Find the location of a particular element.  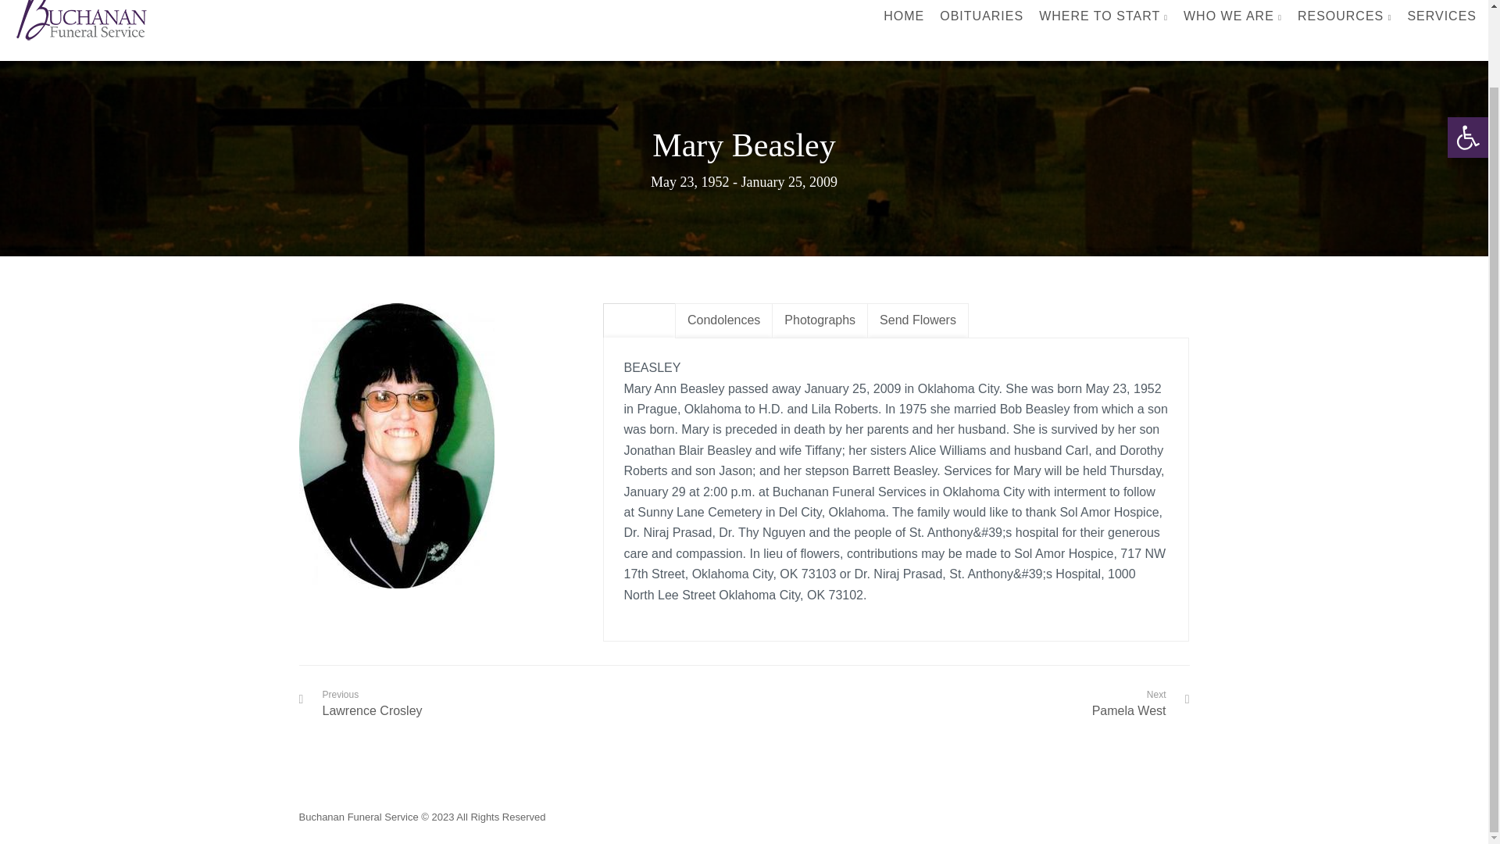

OBITUARIES is located at coordinates (981, 25).